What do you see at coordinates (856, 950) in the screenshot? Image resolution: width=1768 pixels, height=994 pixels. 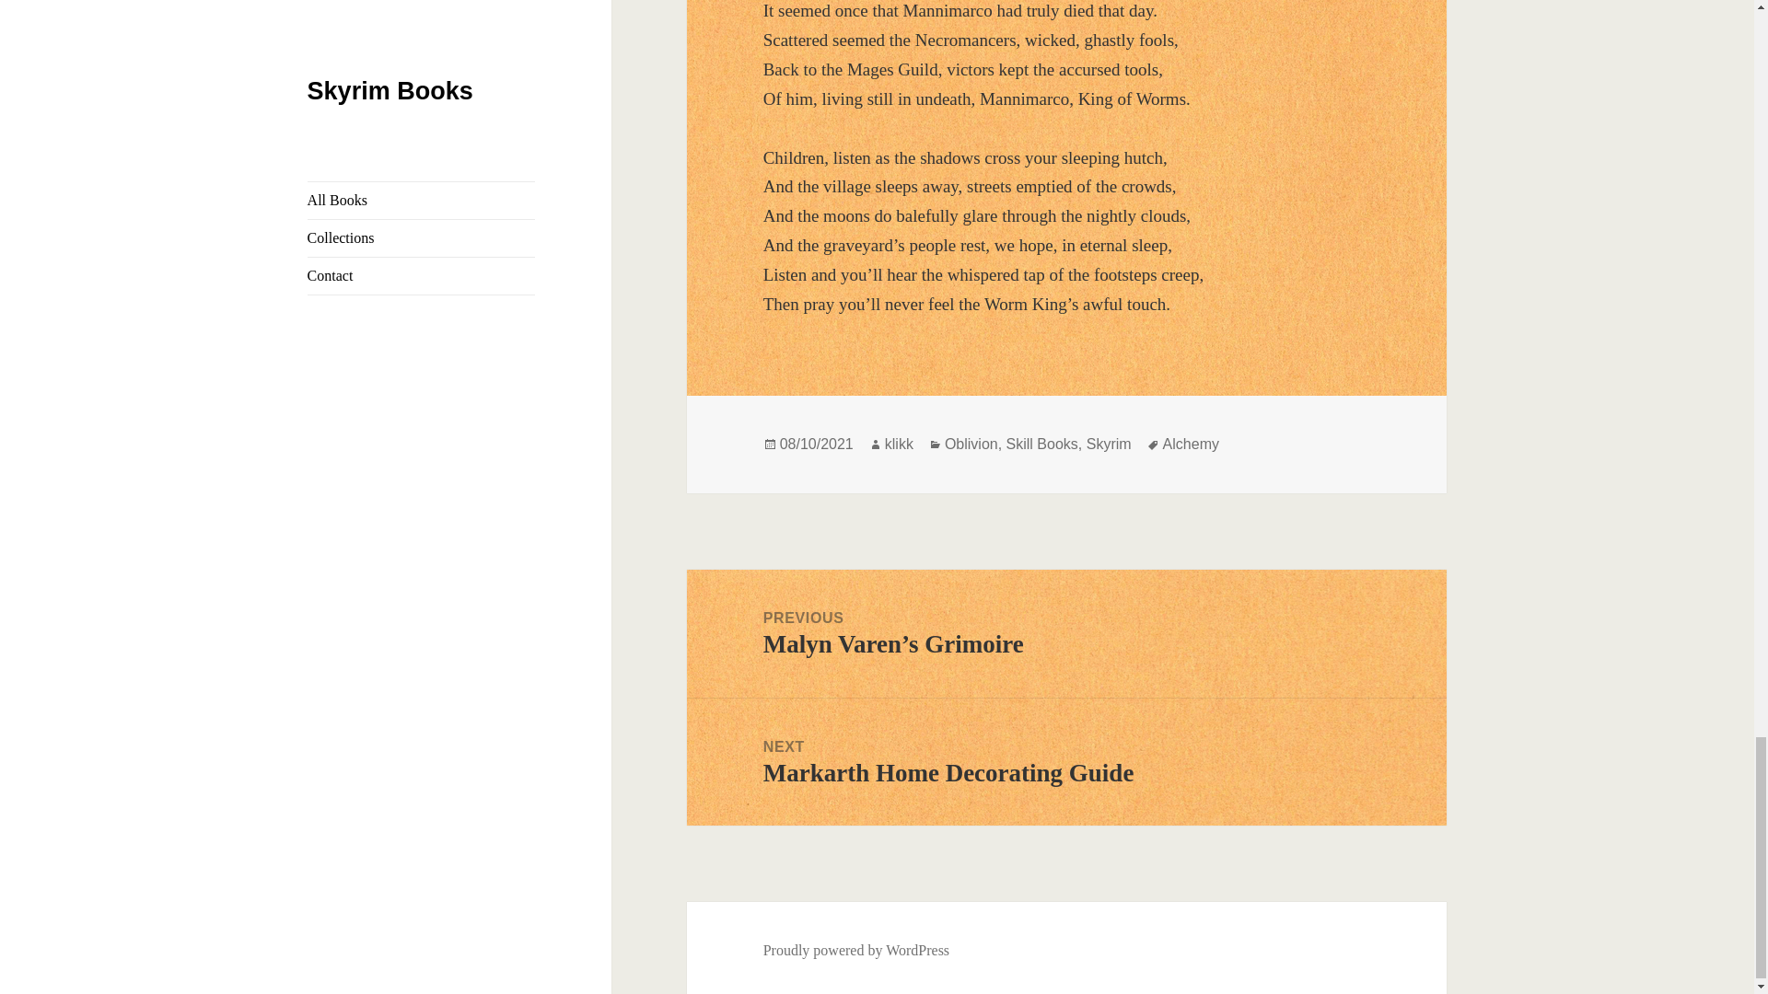 I see `Proudly powered by WordPress` at bounding box center [856, 950].